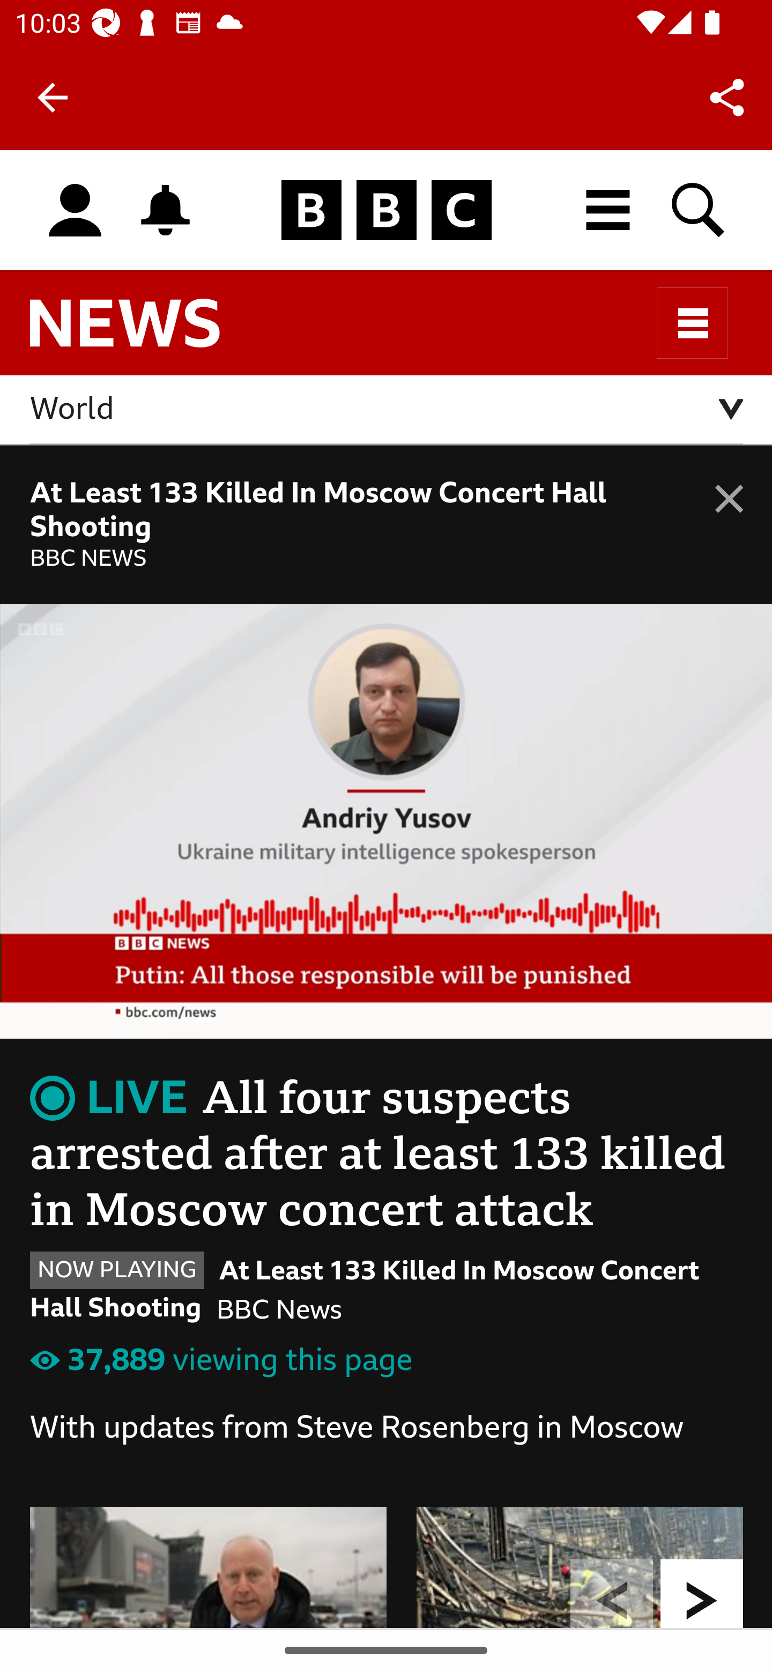 This screenshot has height=1673, width=772. I want to click on Share, so click(727, 97).